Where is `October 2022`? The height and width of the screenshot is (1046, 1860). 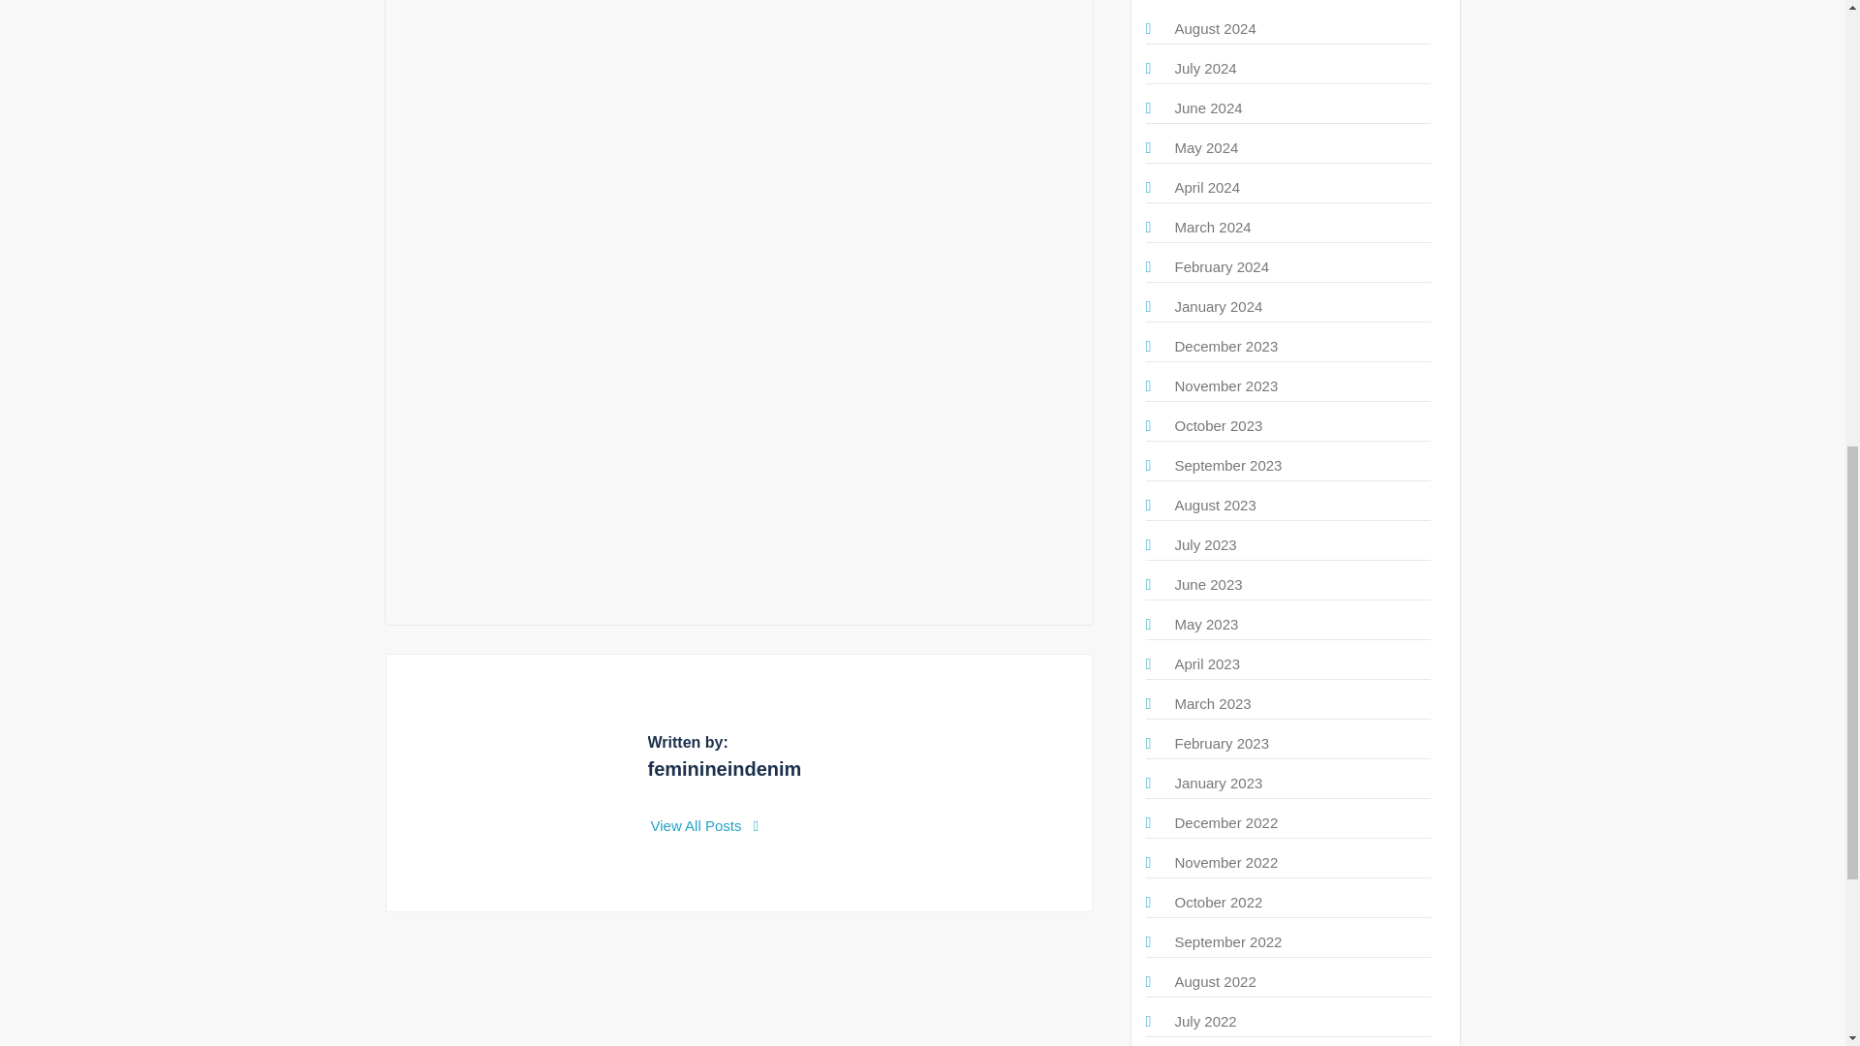
October 2022 is located at coordinates (1218, 902).